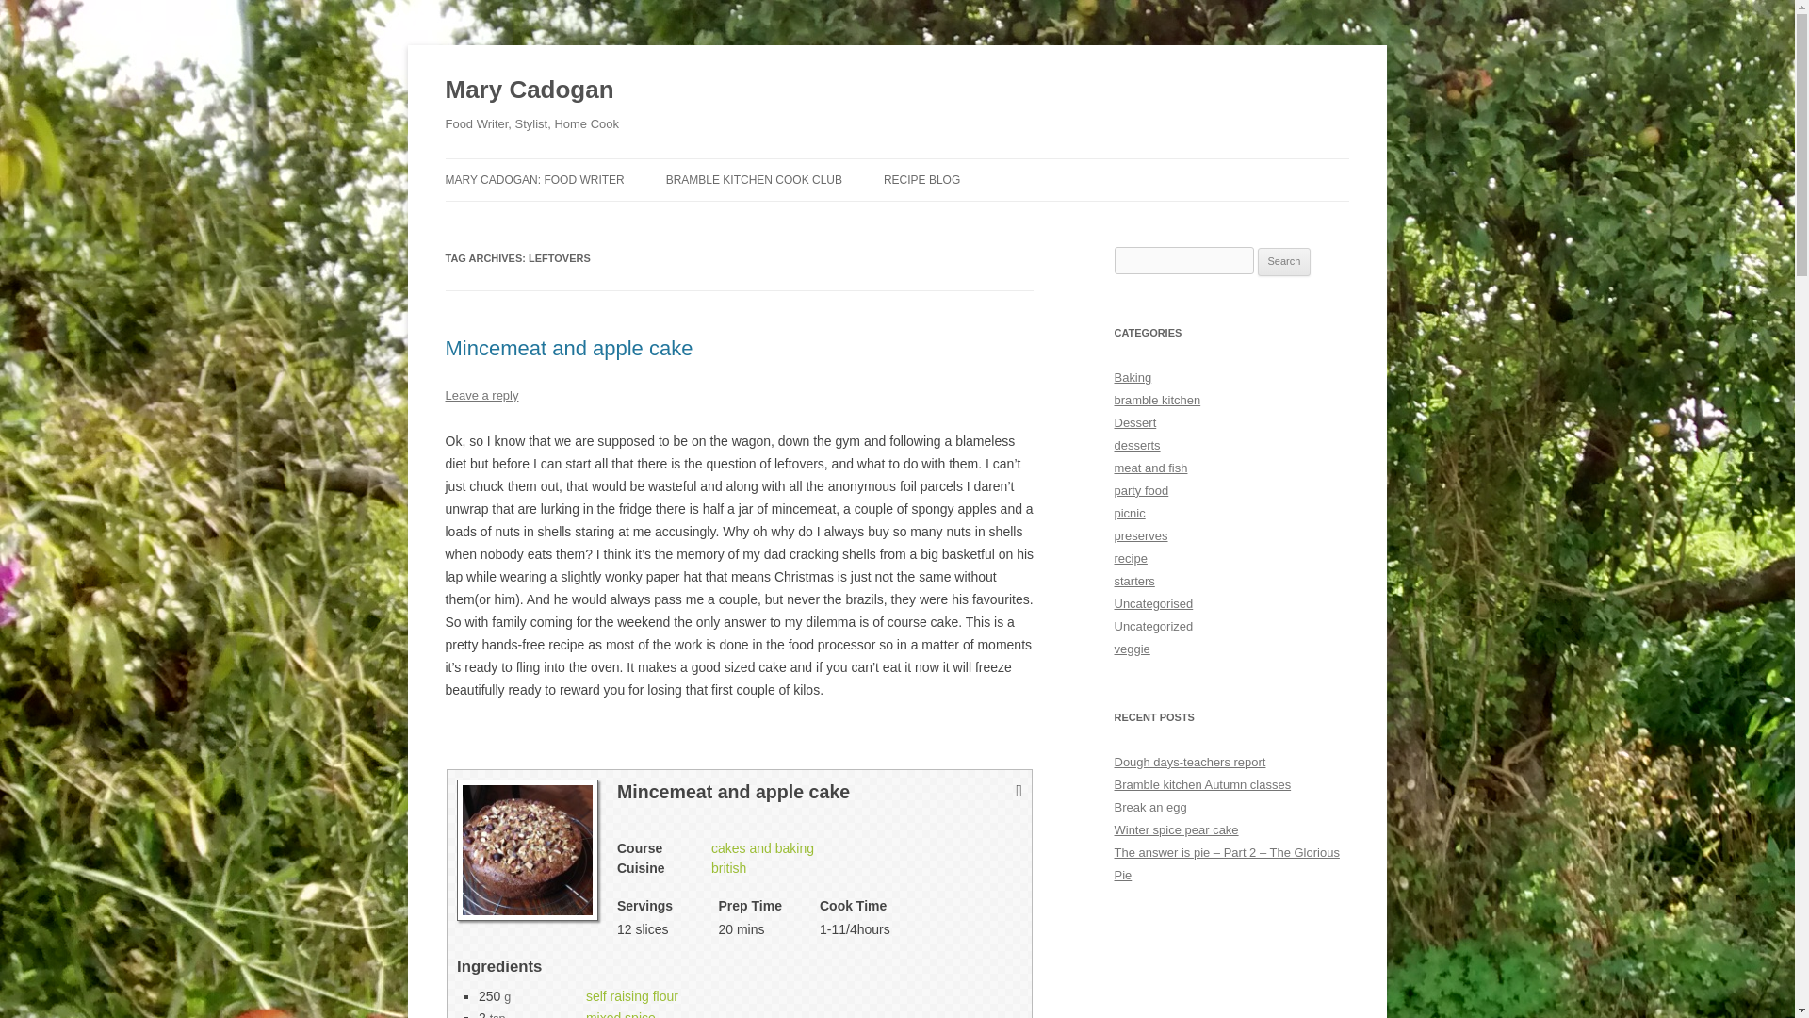 The height and width of the screenshot is (1018, 1809). I want to click on MARY CADOGAN: FOOD WRITER, so click(534, 179).